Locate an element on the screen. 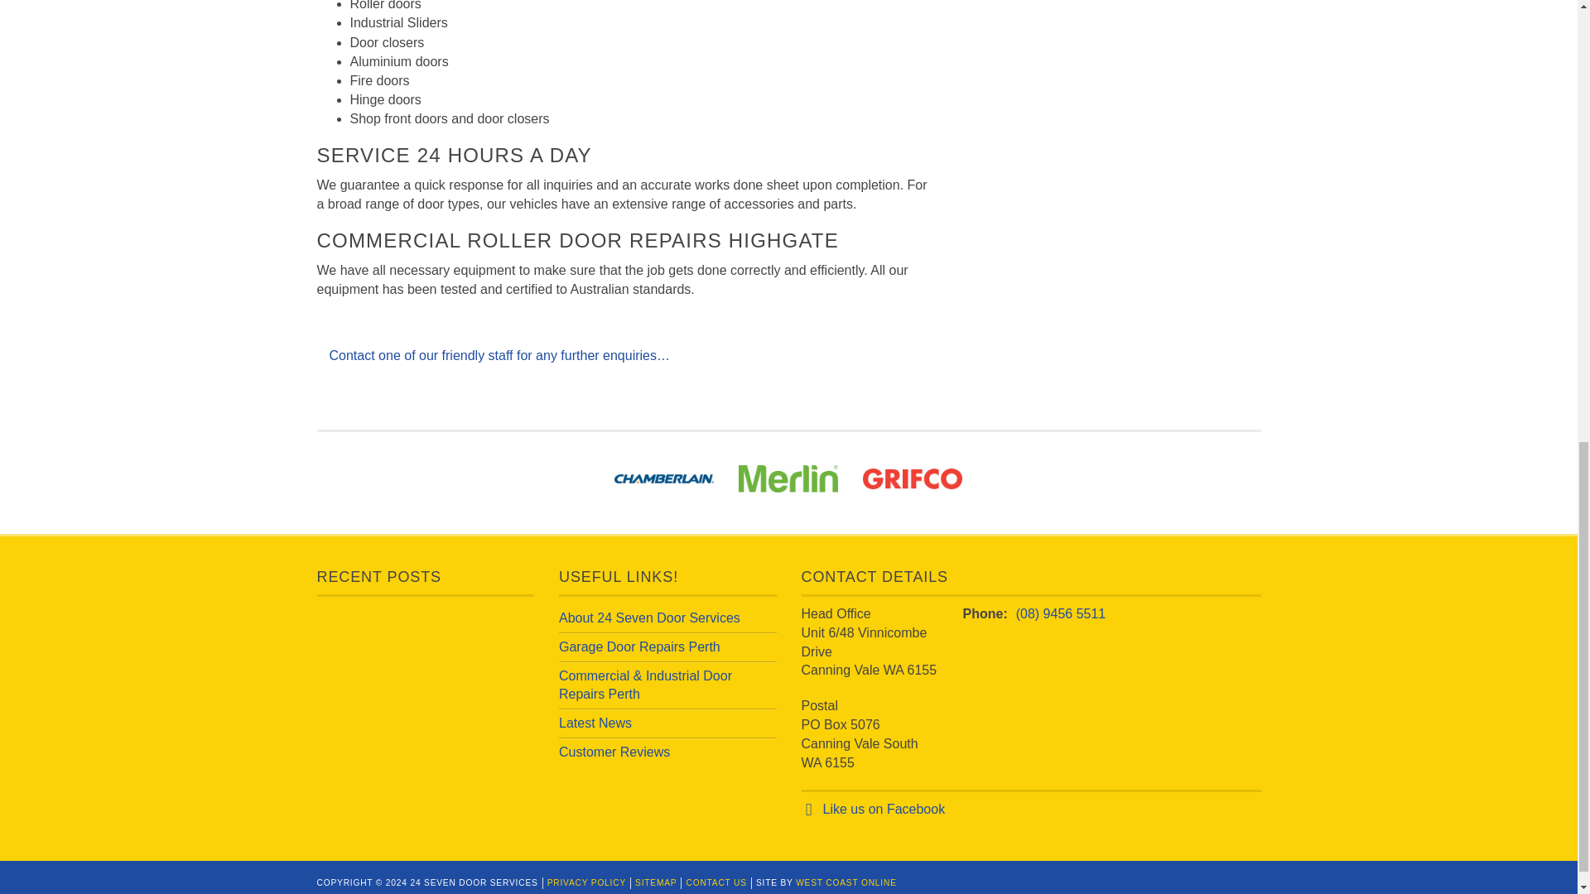  Like us on Facebook is located at coordinates (884, 809).